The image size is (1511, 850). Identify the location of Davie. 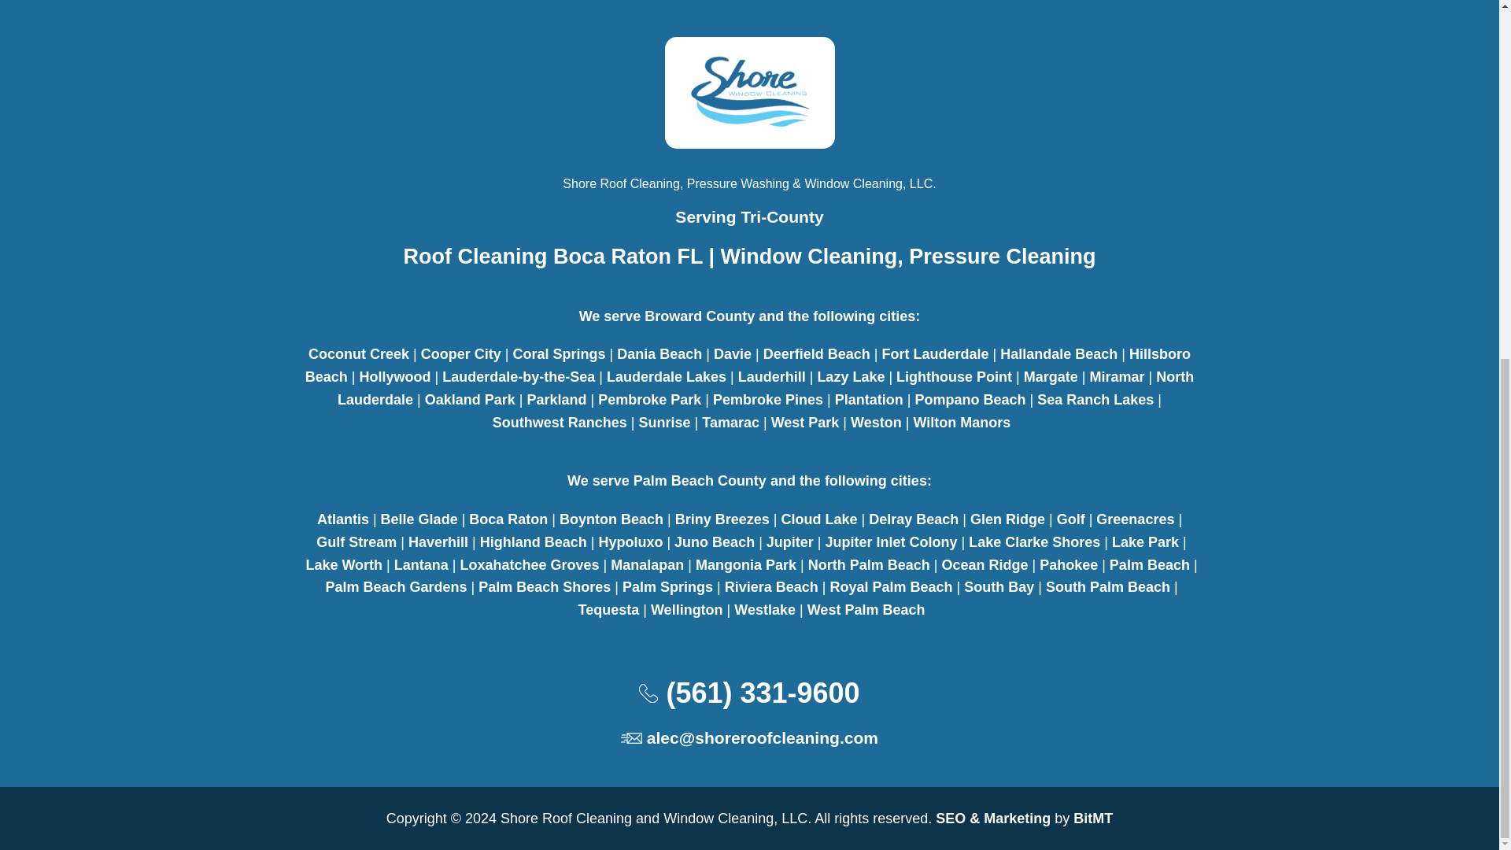
(732, 354).